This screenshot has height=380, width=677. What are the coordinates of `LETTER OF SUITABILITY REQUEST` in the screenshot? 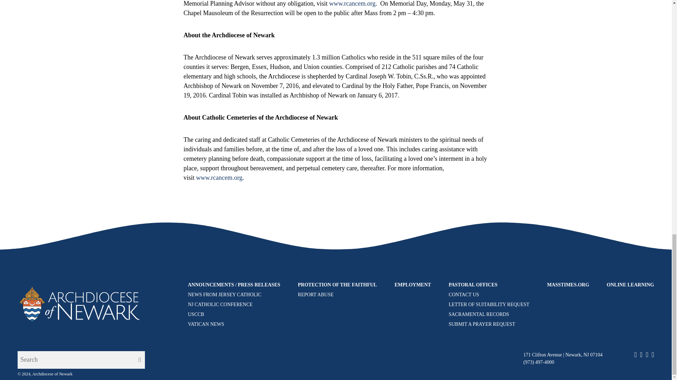 It's located at (489, 304).